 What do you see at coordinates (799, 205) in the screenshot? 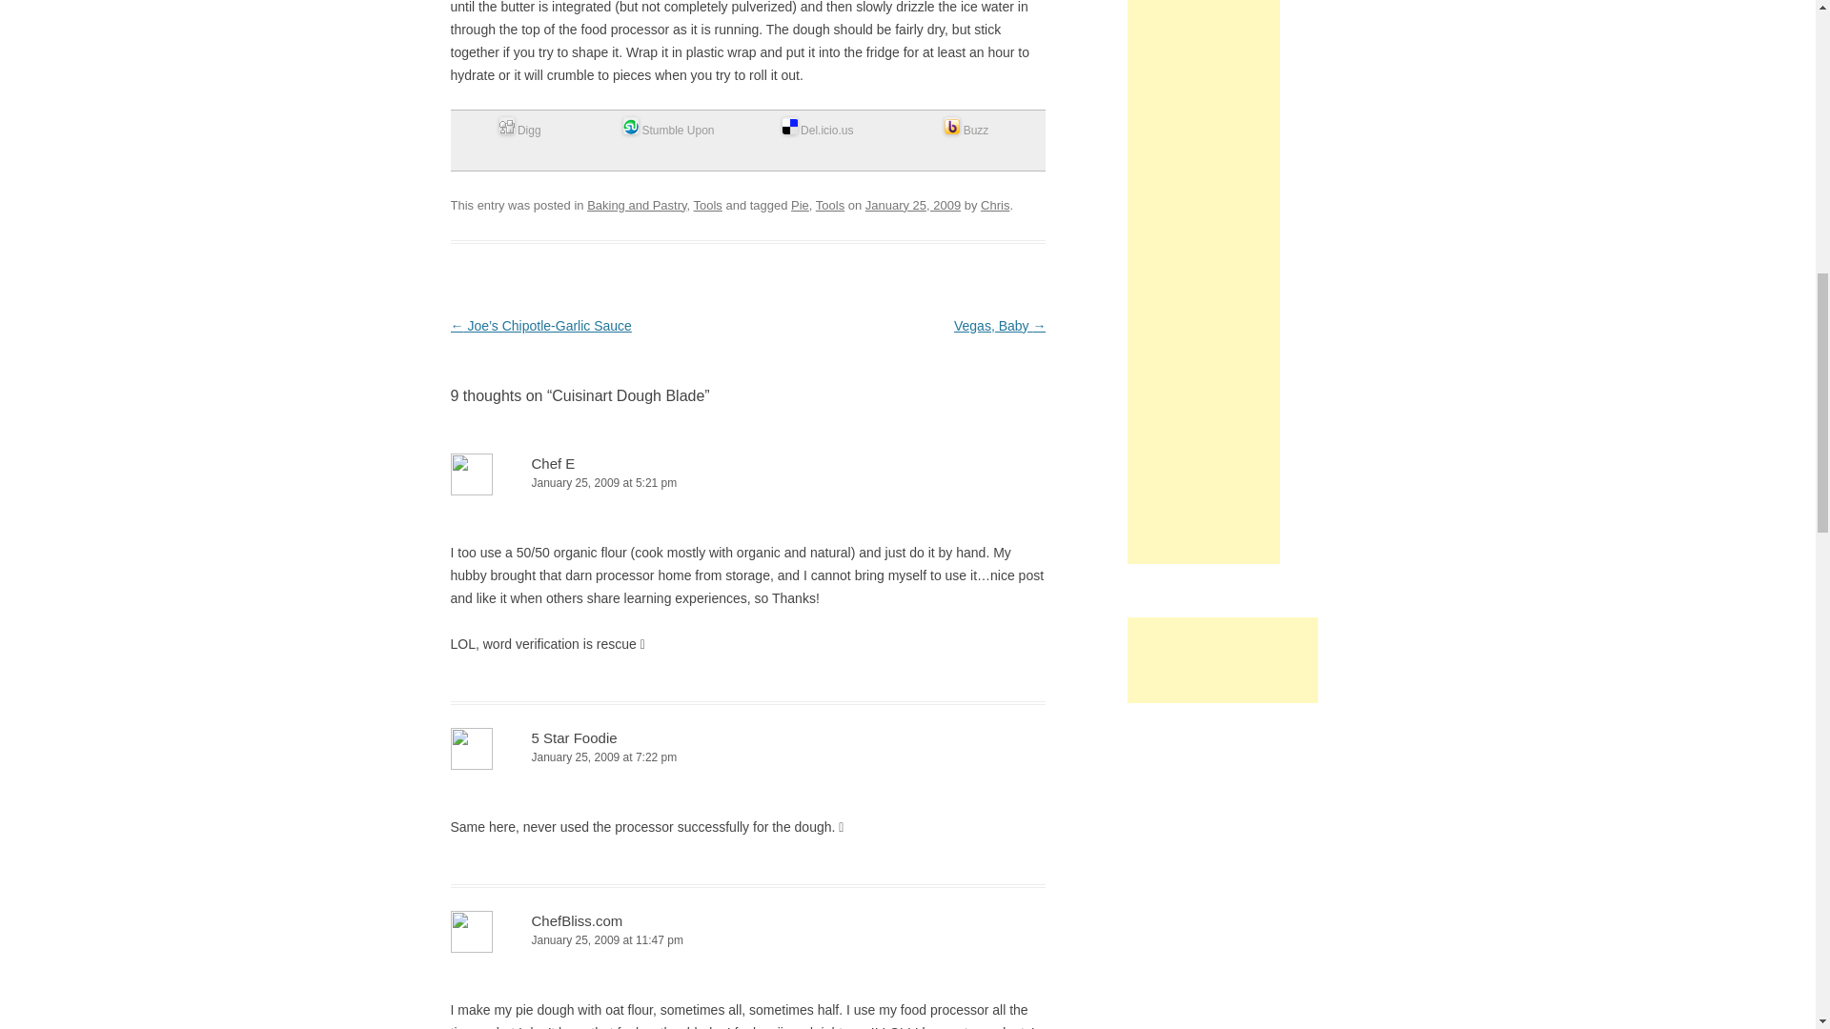
I see `Pie` at bounding box center [799, 205].